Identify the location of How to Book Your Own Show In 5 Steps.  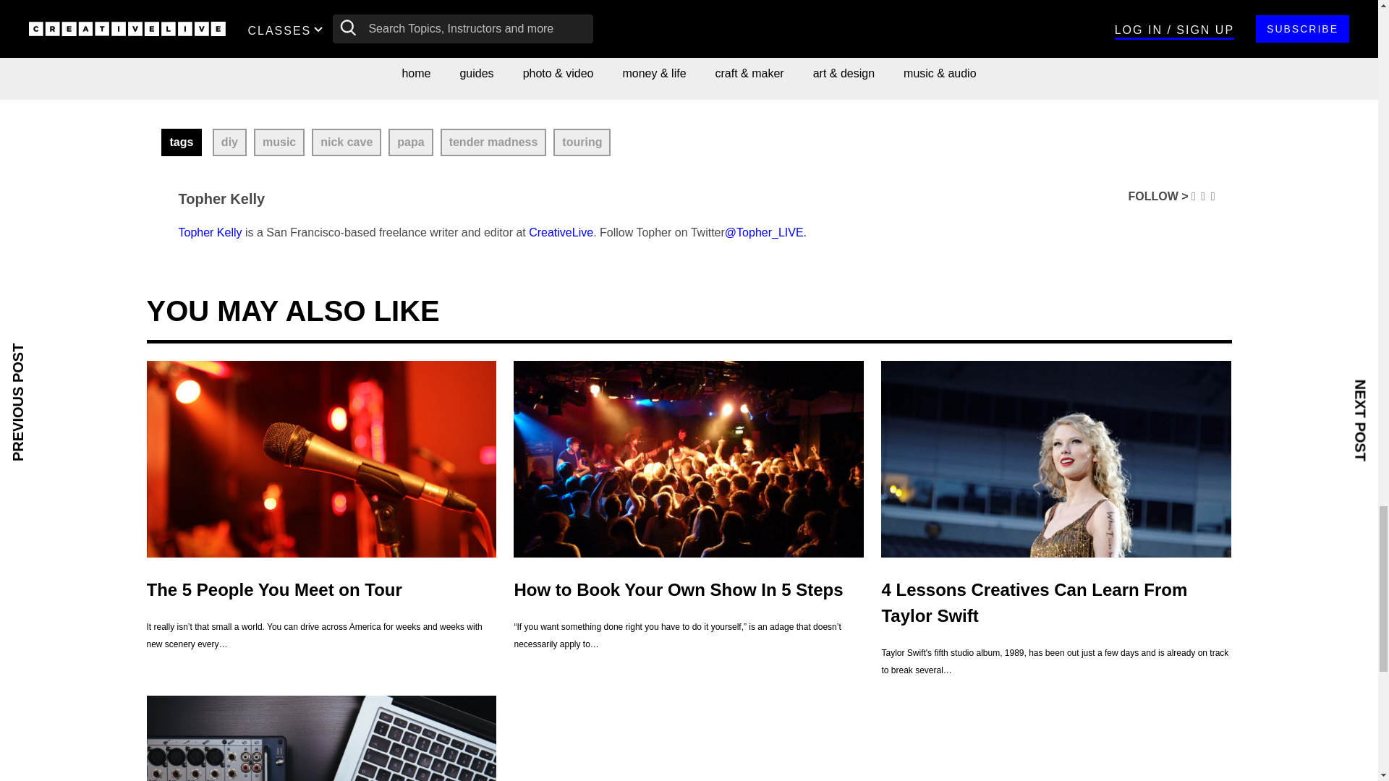
(689, 458).